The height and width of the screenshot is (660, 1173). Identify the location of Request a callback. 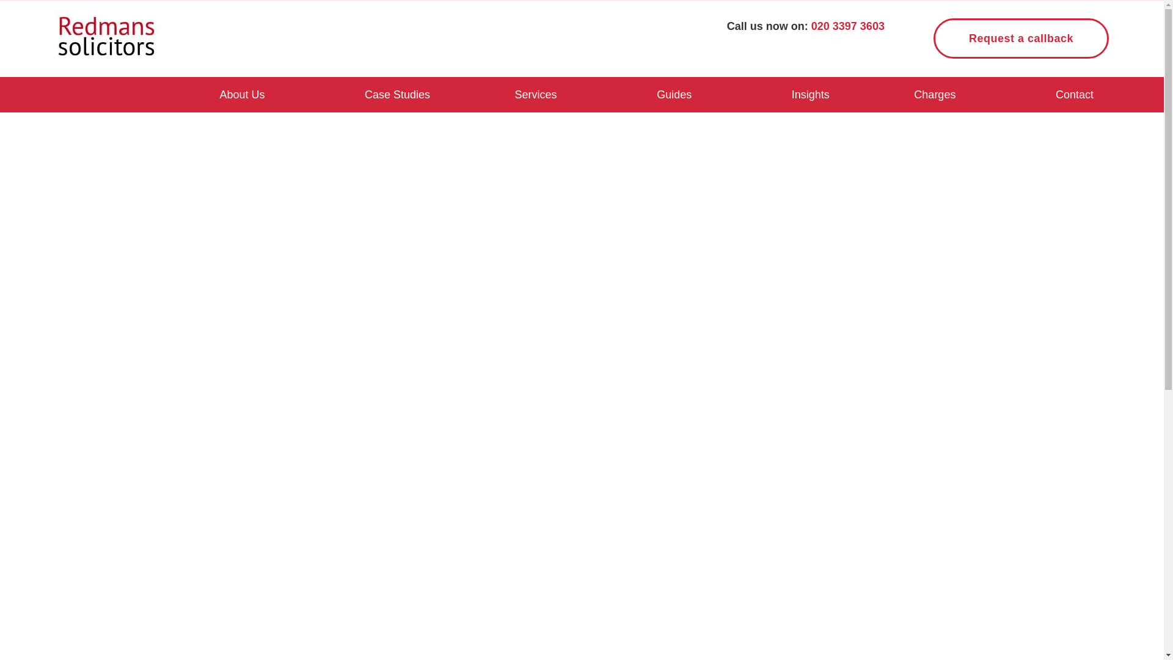
(1021, 38).